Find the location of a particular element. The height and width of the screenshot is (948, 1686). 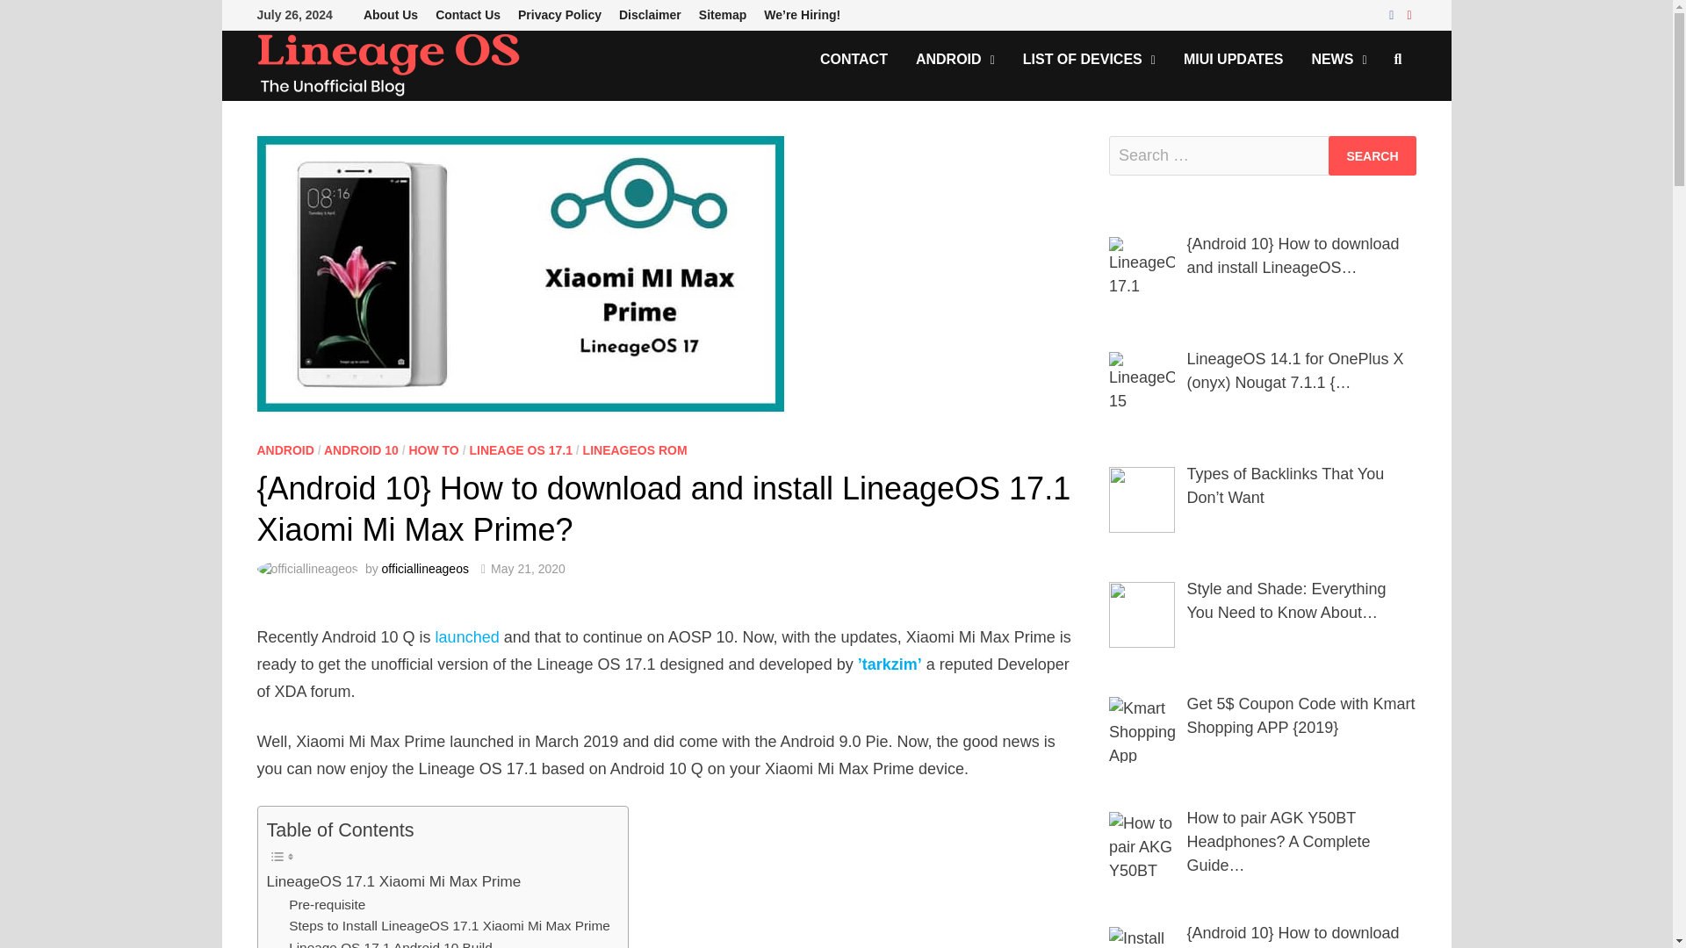

LineageOS 17.1 Xiaomi Mi Max Prime is located at coordinates (393, 881).